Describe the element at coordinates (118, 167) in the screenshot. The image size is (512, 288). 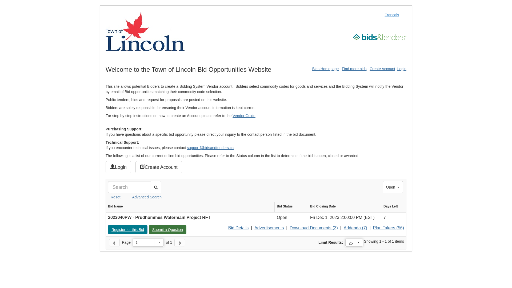
I see `Login` at that location.